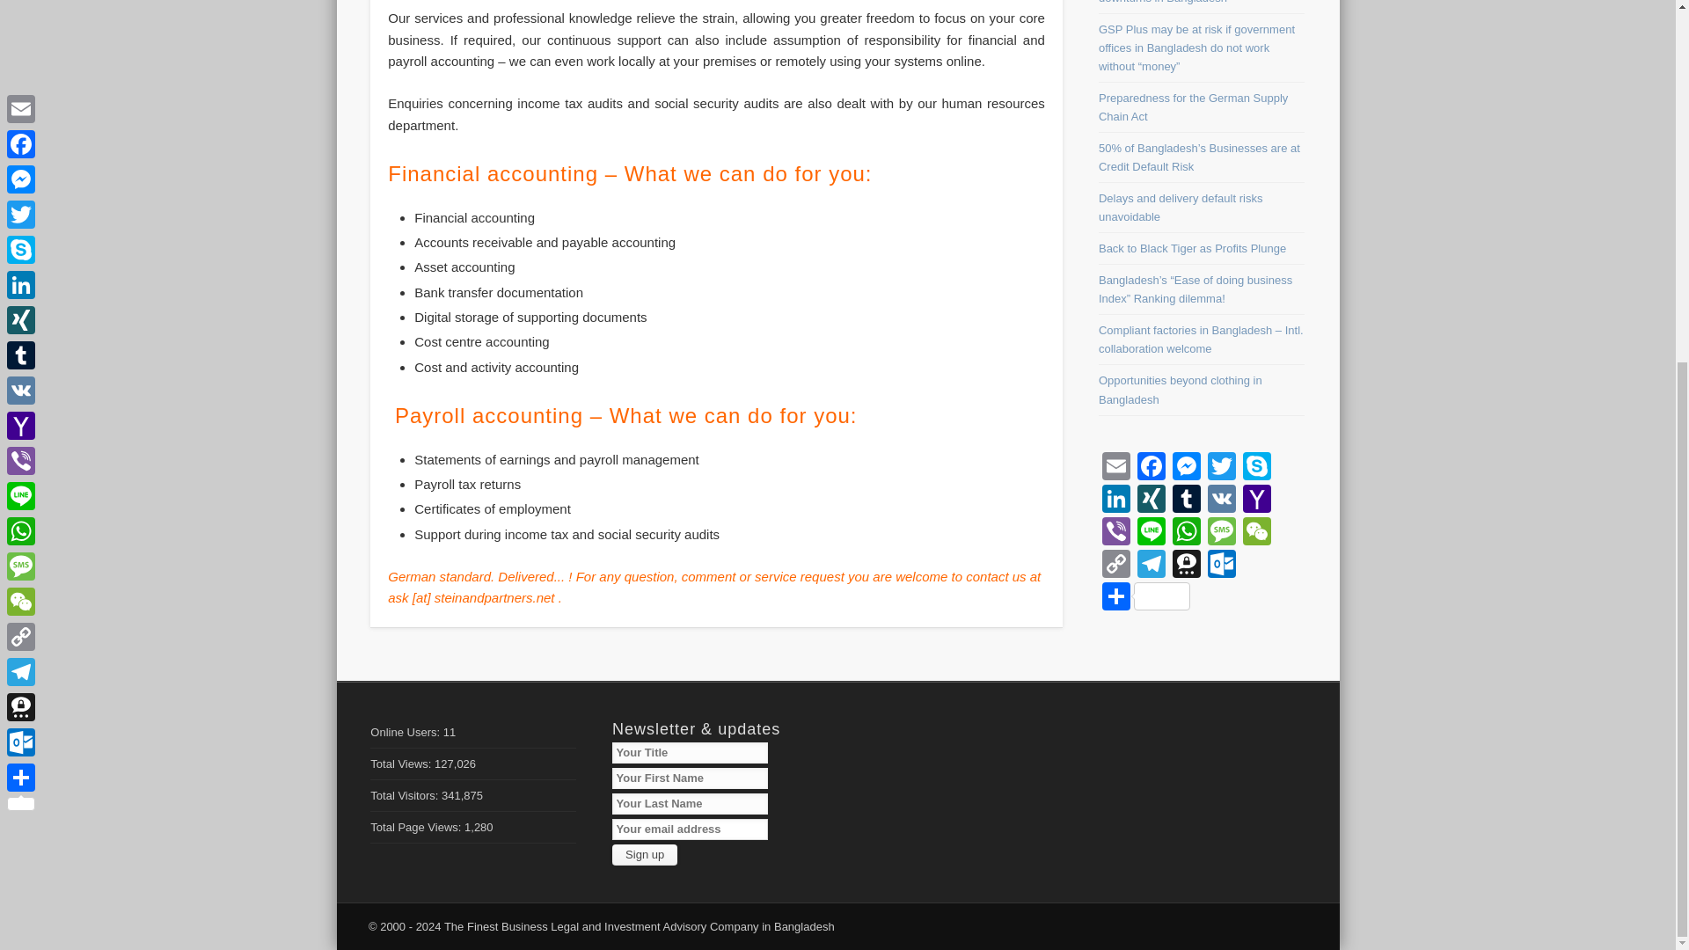  I want to click on Preparedness for the German Supply Chain Act, so click(1193, 107).